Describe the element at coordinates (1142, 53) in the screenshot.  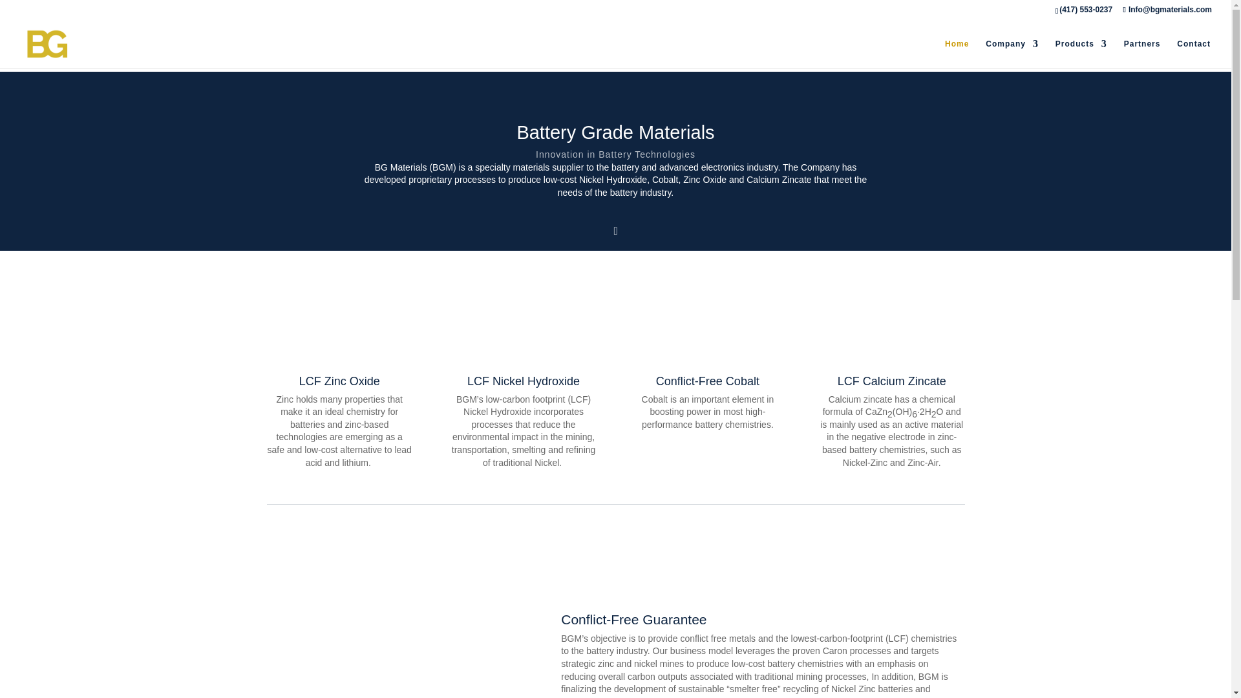
I see `Partners` at that location.